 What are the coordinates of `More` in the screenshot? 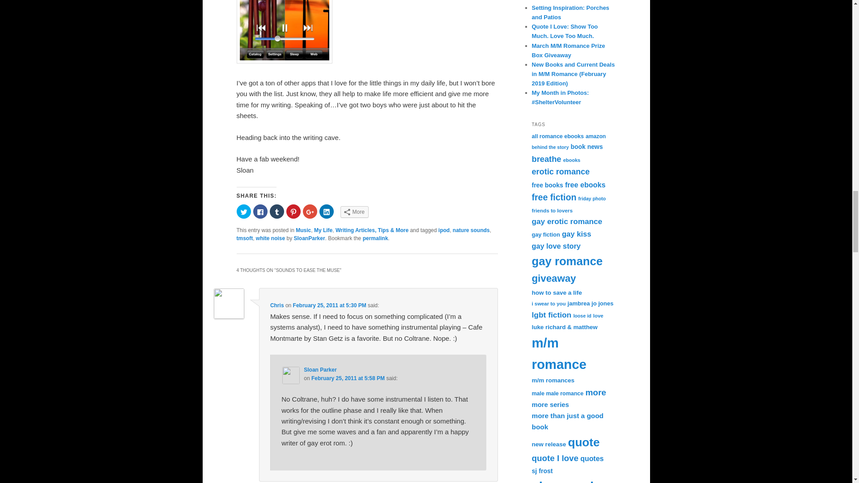 It's located at (354, 212).